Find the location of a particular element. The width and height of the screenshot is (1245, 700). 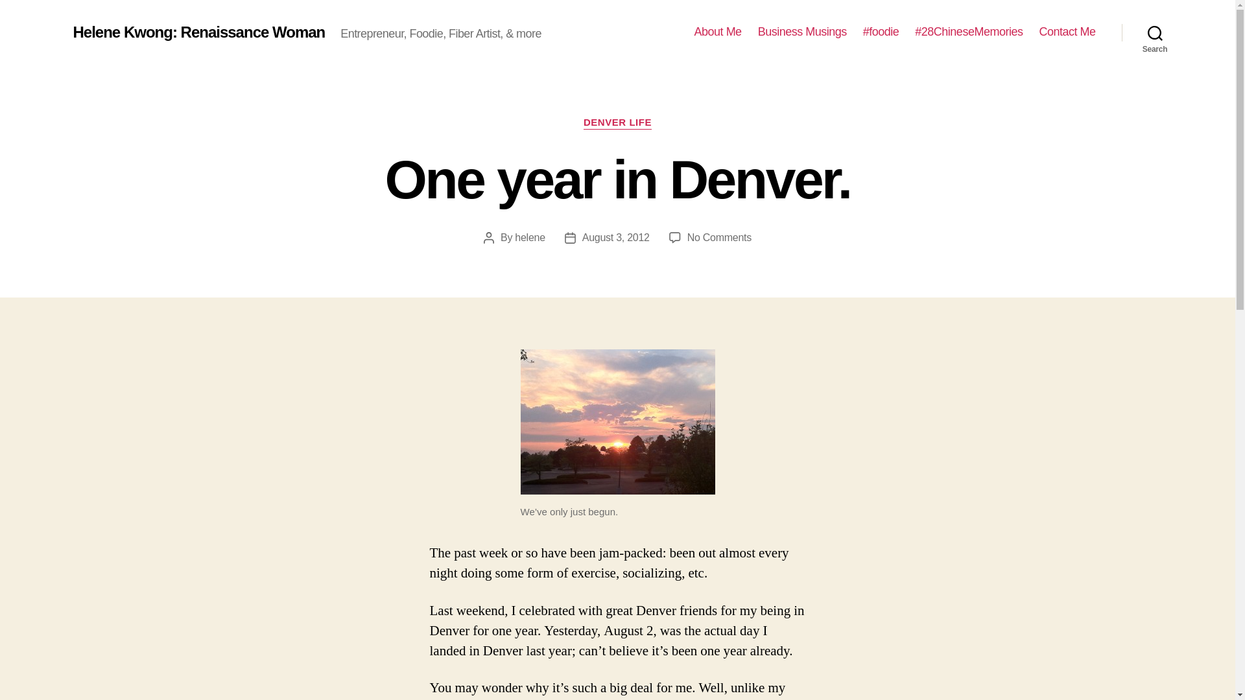

About Me is located at coordinates (718, 32).